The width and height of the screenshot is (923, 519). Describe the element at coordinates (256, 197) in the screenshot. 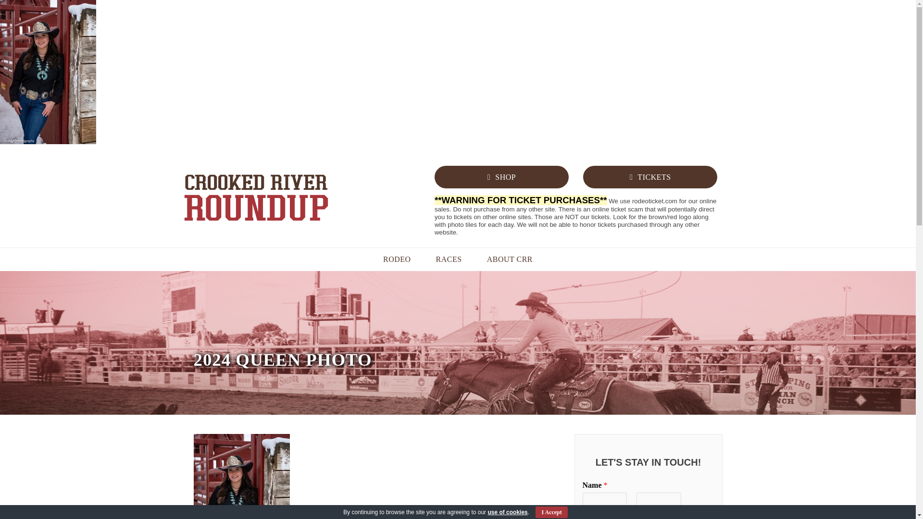

I see `Crooked River Roundup Home` at that location.